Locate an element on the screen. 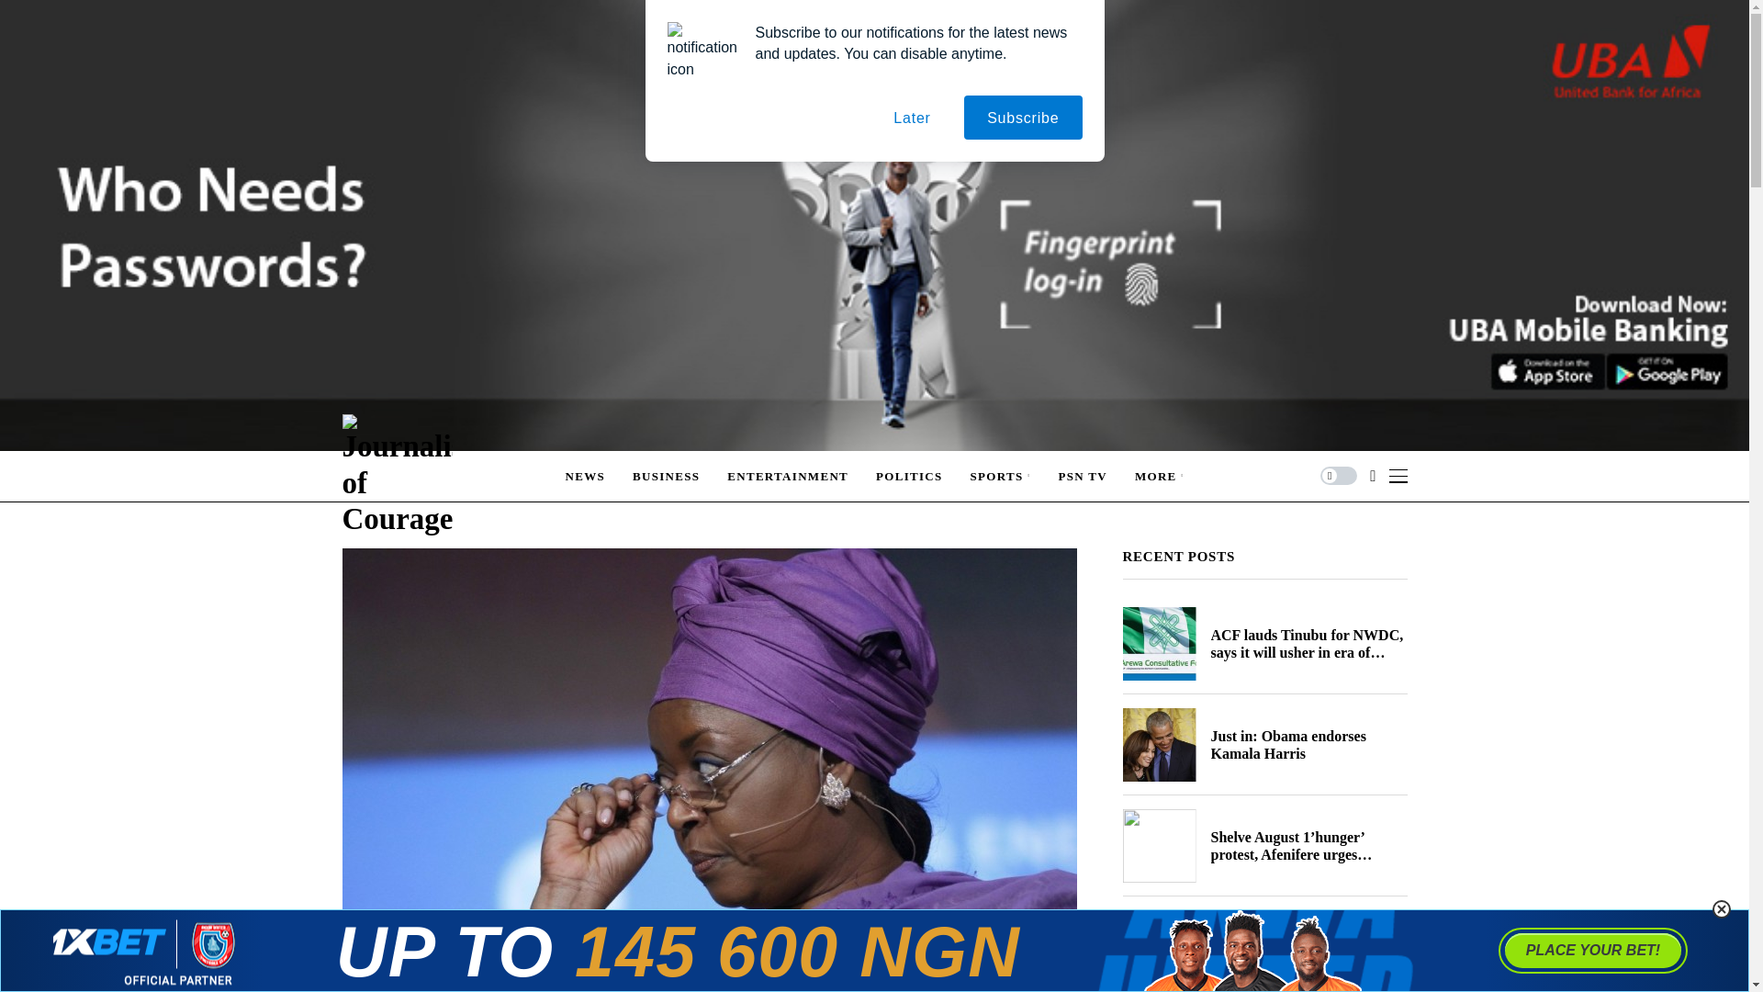 This screenshot has width=1763, height=992. MORE is located at coordinates (1160, 476).